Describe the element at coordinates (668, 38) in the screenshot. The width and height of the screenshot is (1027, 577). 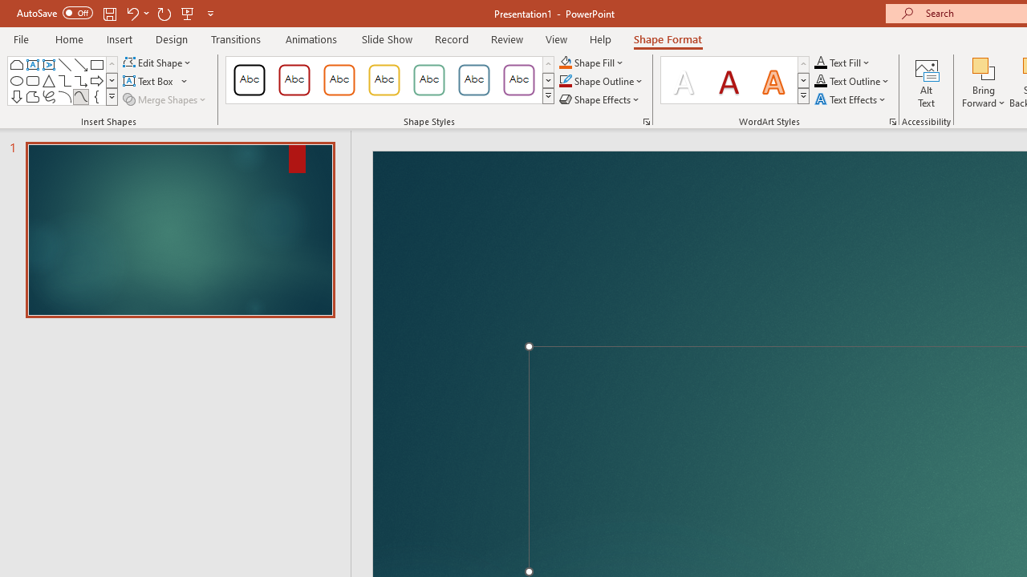
I see `Shape Format` at that location.